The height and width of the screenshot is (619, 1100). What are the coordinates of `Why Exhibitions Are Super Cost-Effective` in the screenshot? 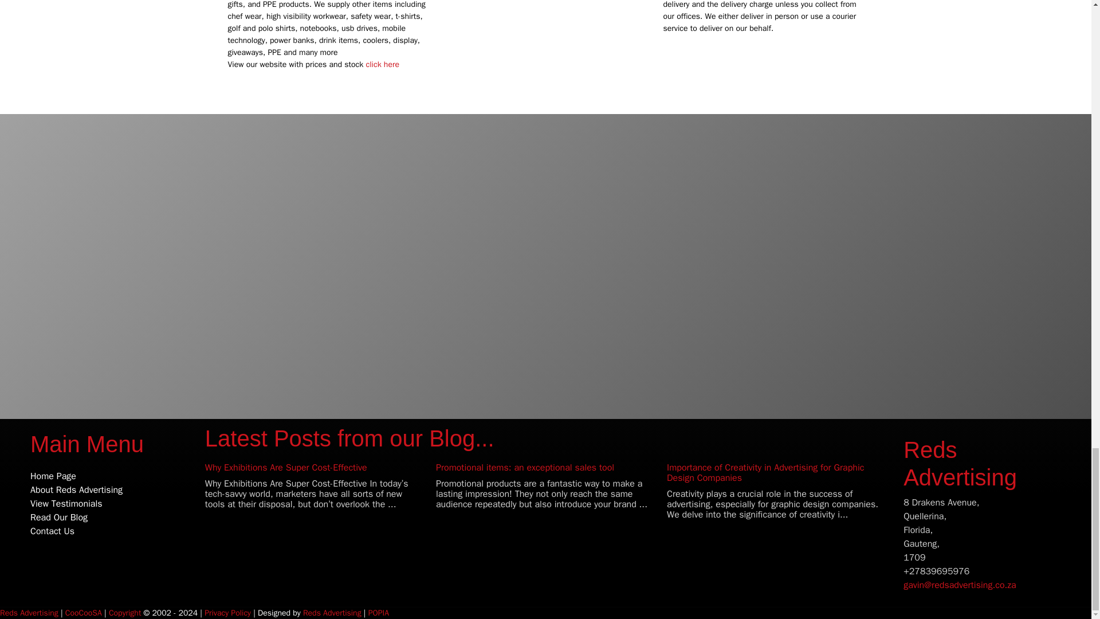 It's located at (286, 468).